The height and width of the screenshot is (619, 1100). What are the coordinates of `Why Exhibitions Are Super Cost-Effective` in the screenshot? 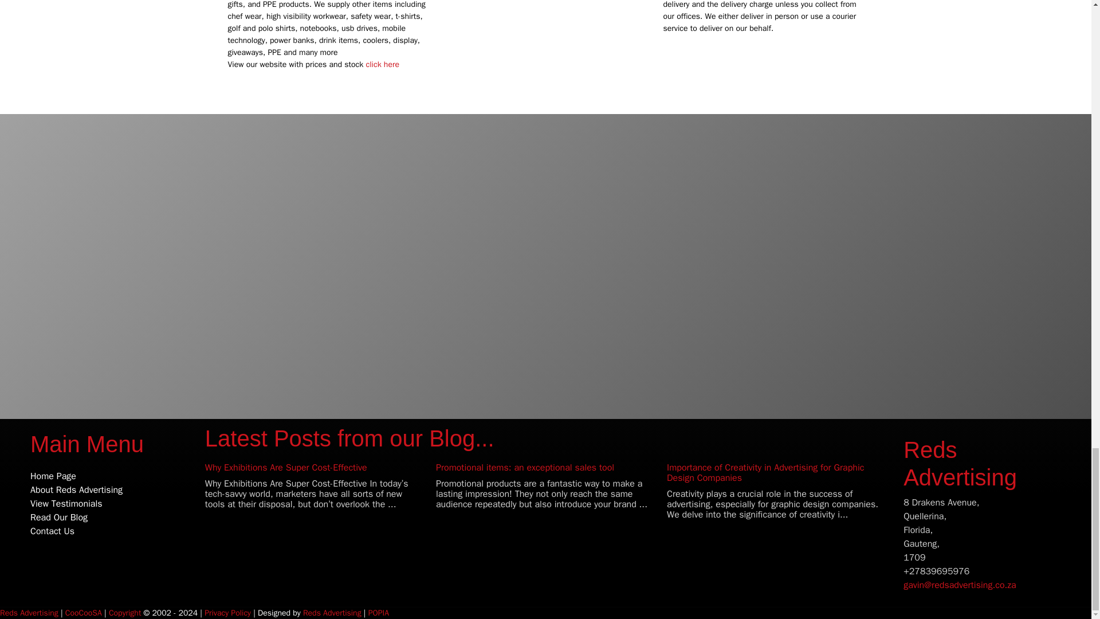 It's located at (286, 468).